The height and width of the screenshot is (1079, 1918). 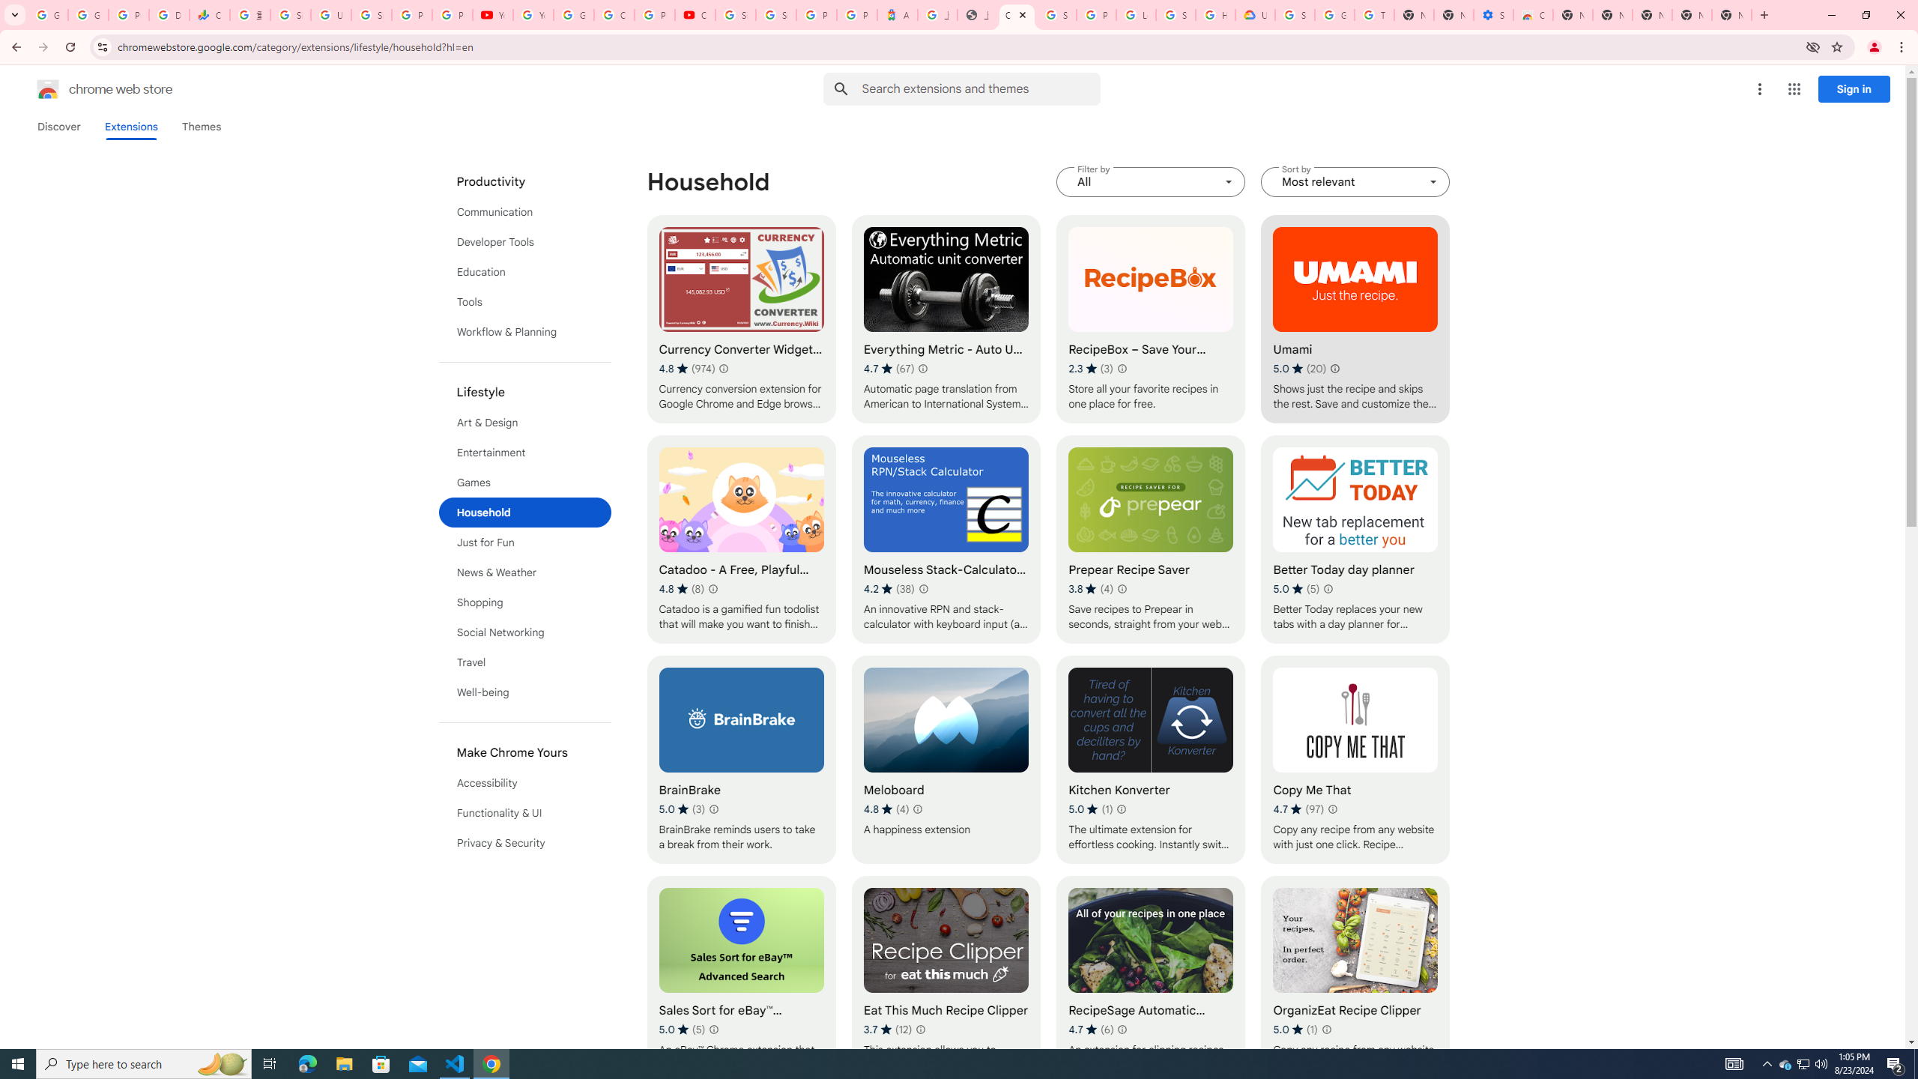 I want to click on Social Networking, so click(x=525, y=632).